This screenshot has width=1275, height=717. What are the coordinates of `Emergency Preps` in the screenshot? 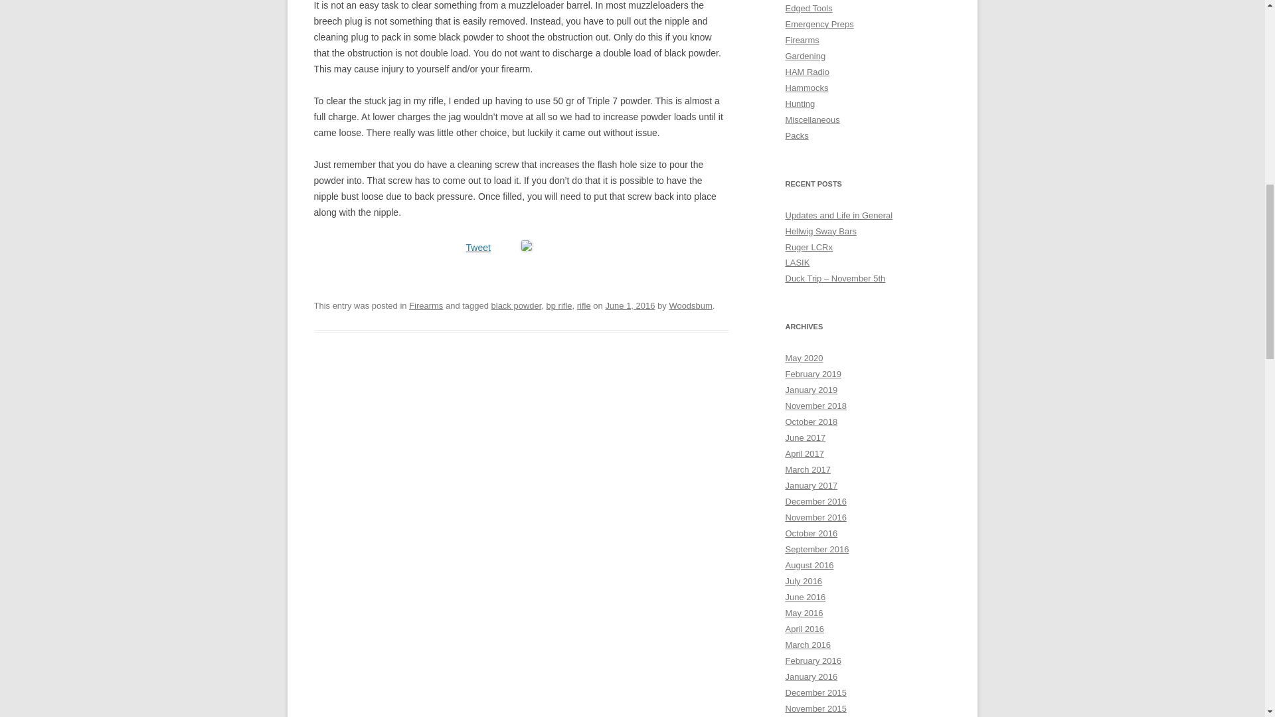 It's located at (819, 24).